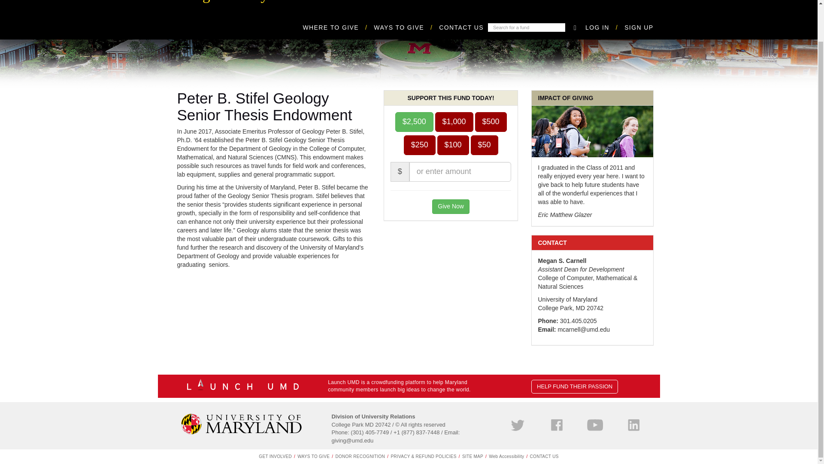 This screenshot has height=464, width=824. What do you see at coordinates (231, 4) in the screenshot?
I see `Giving homepage link` at bounding box center [231, 4].